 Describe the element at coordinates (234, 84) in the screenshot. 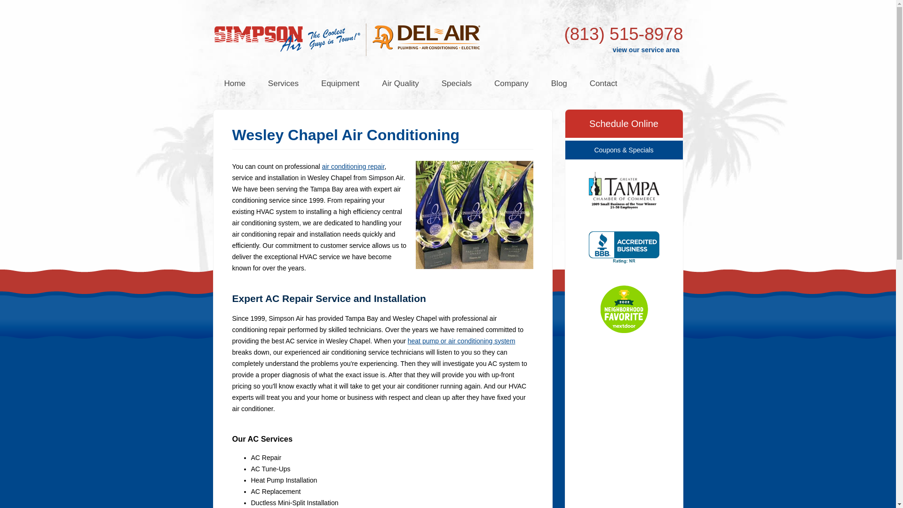

I see `Home` at that location.